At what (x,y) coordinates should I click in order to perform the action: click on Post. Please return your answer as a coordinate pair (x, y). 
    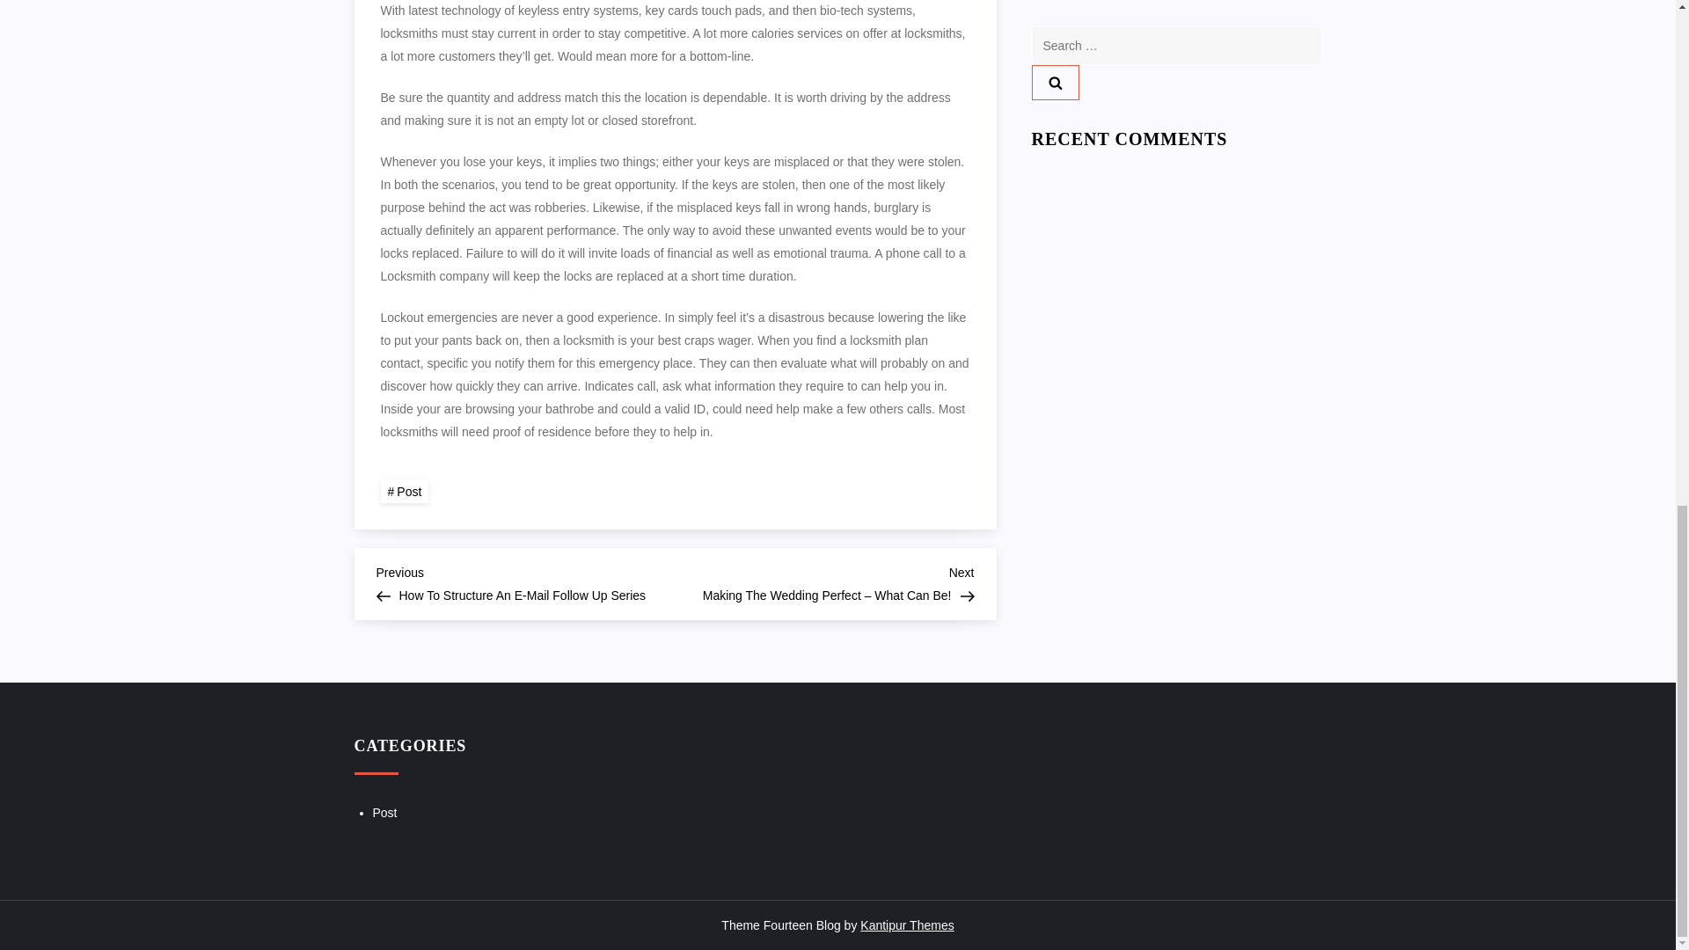
    Looking at the image, I should click on (385, 813).